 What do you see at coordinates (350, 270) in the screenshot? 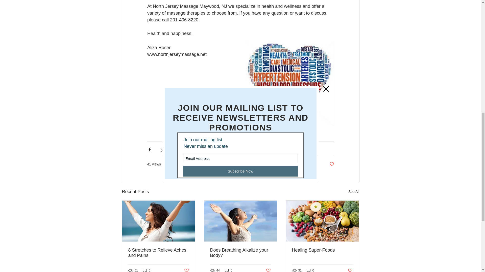
I see `Post not marked as liked` at bounding box center [350, 270].